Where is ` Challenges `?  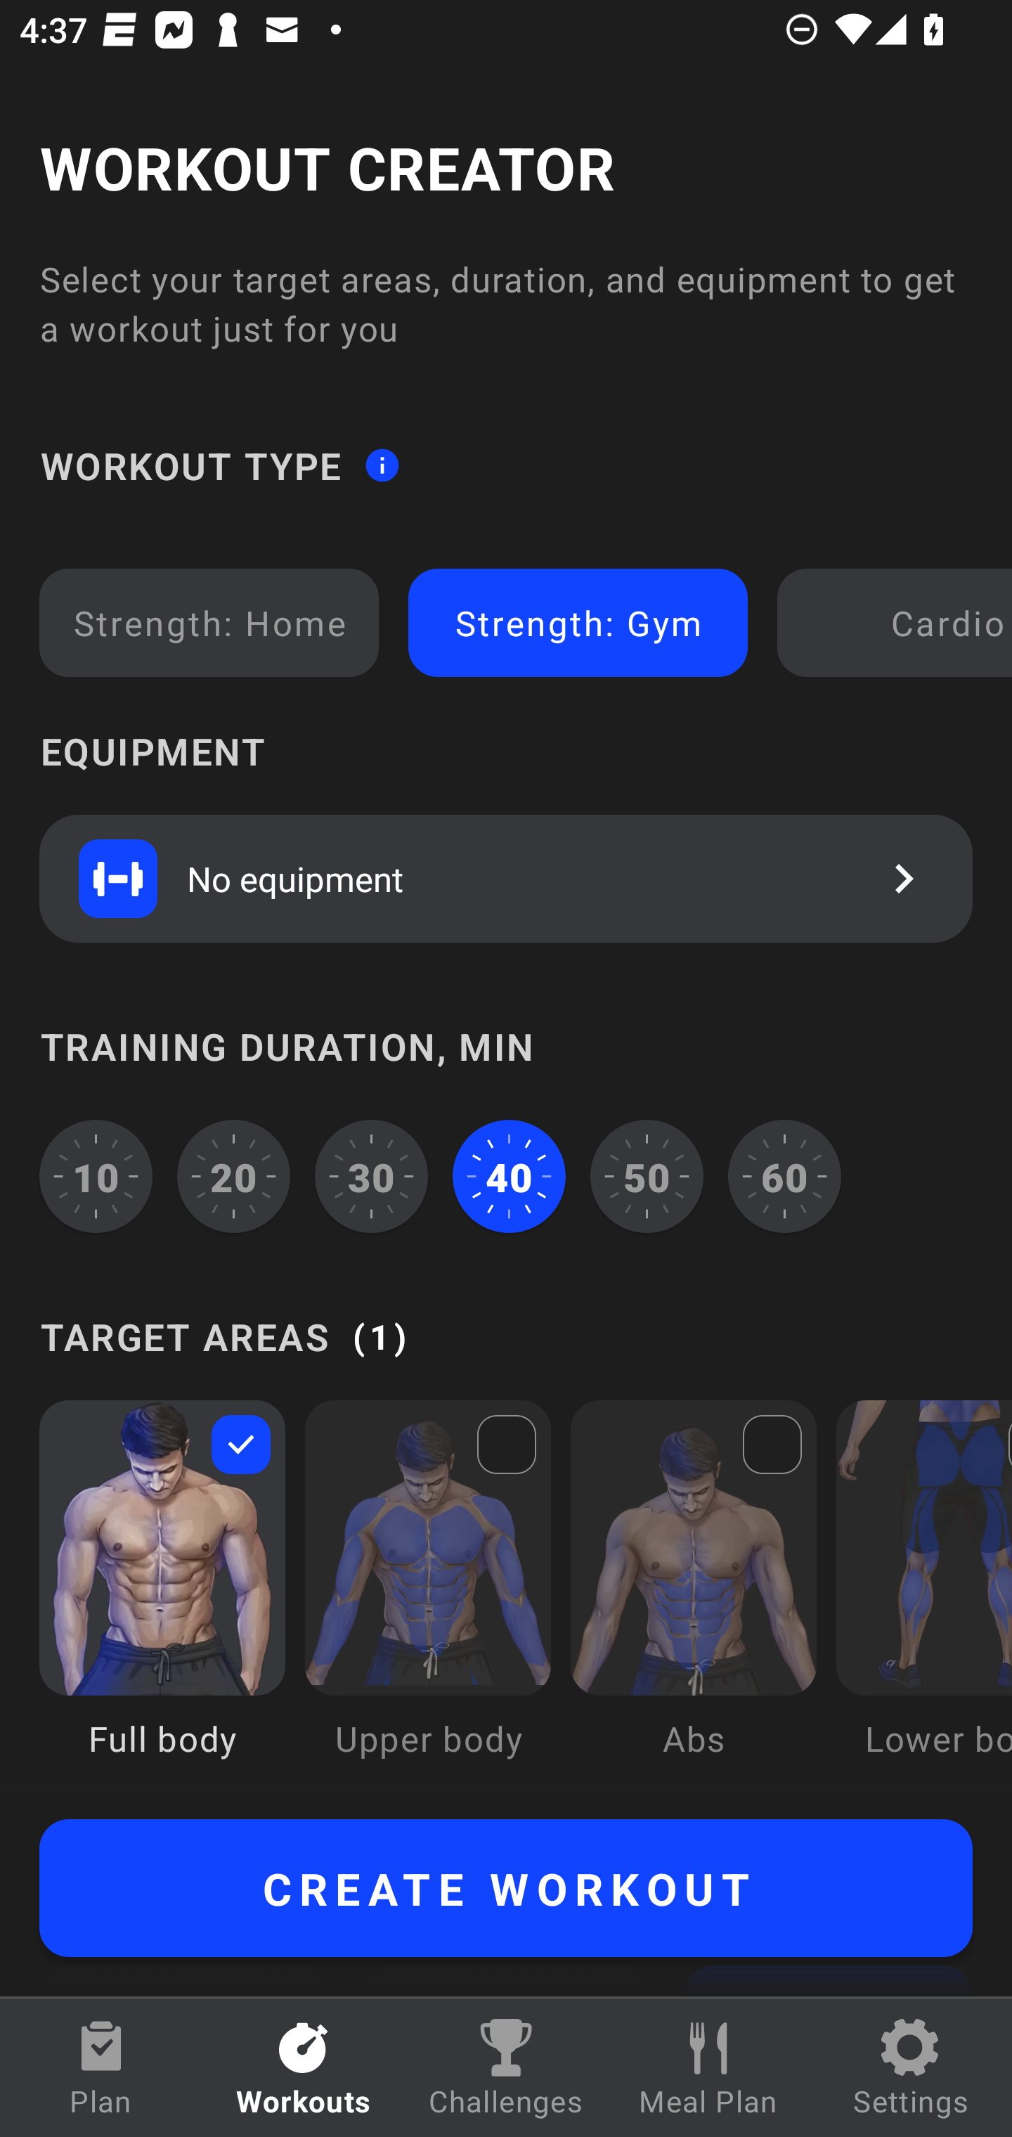
 Challenges  is located at coordinates (506, 2068).